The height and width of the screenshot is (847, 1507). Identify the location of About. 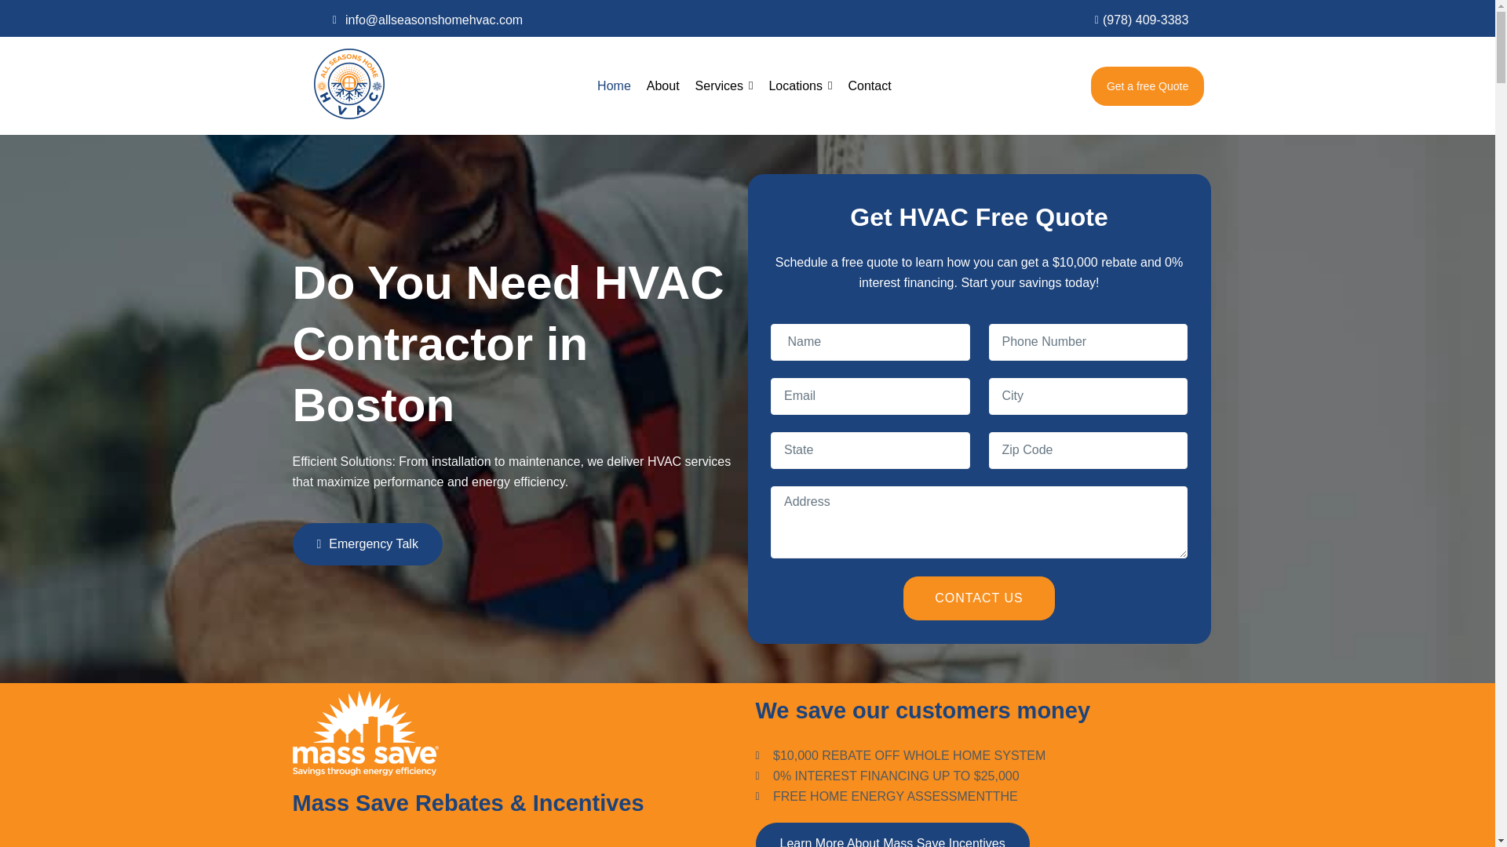
(662, 85).